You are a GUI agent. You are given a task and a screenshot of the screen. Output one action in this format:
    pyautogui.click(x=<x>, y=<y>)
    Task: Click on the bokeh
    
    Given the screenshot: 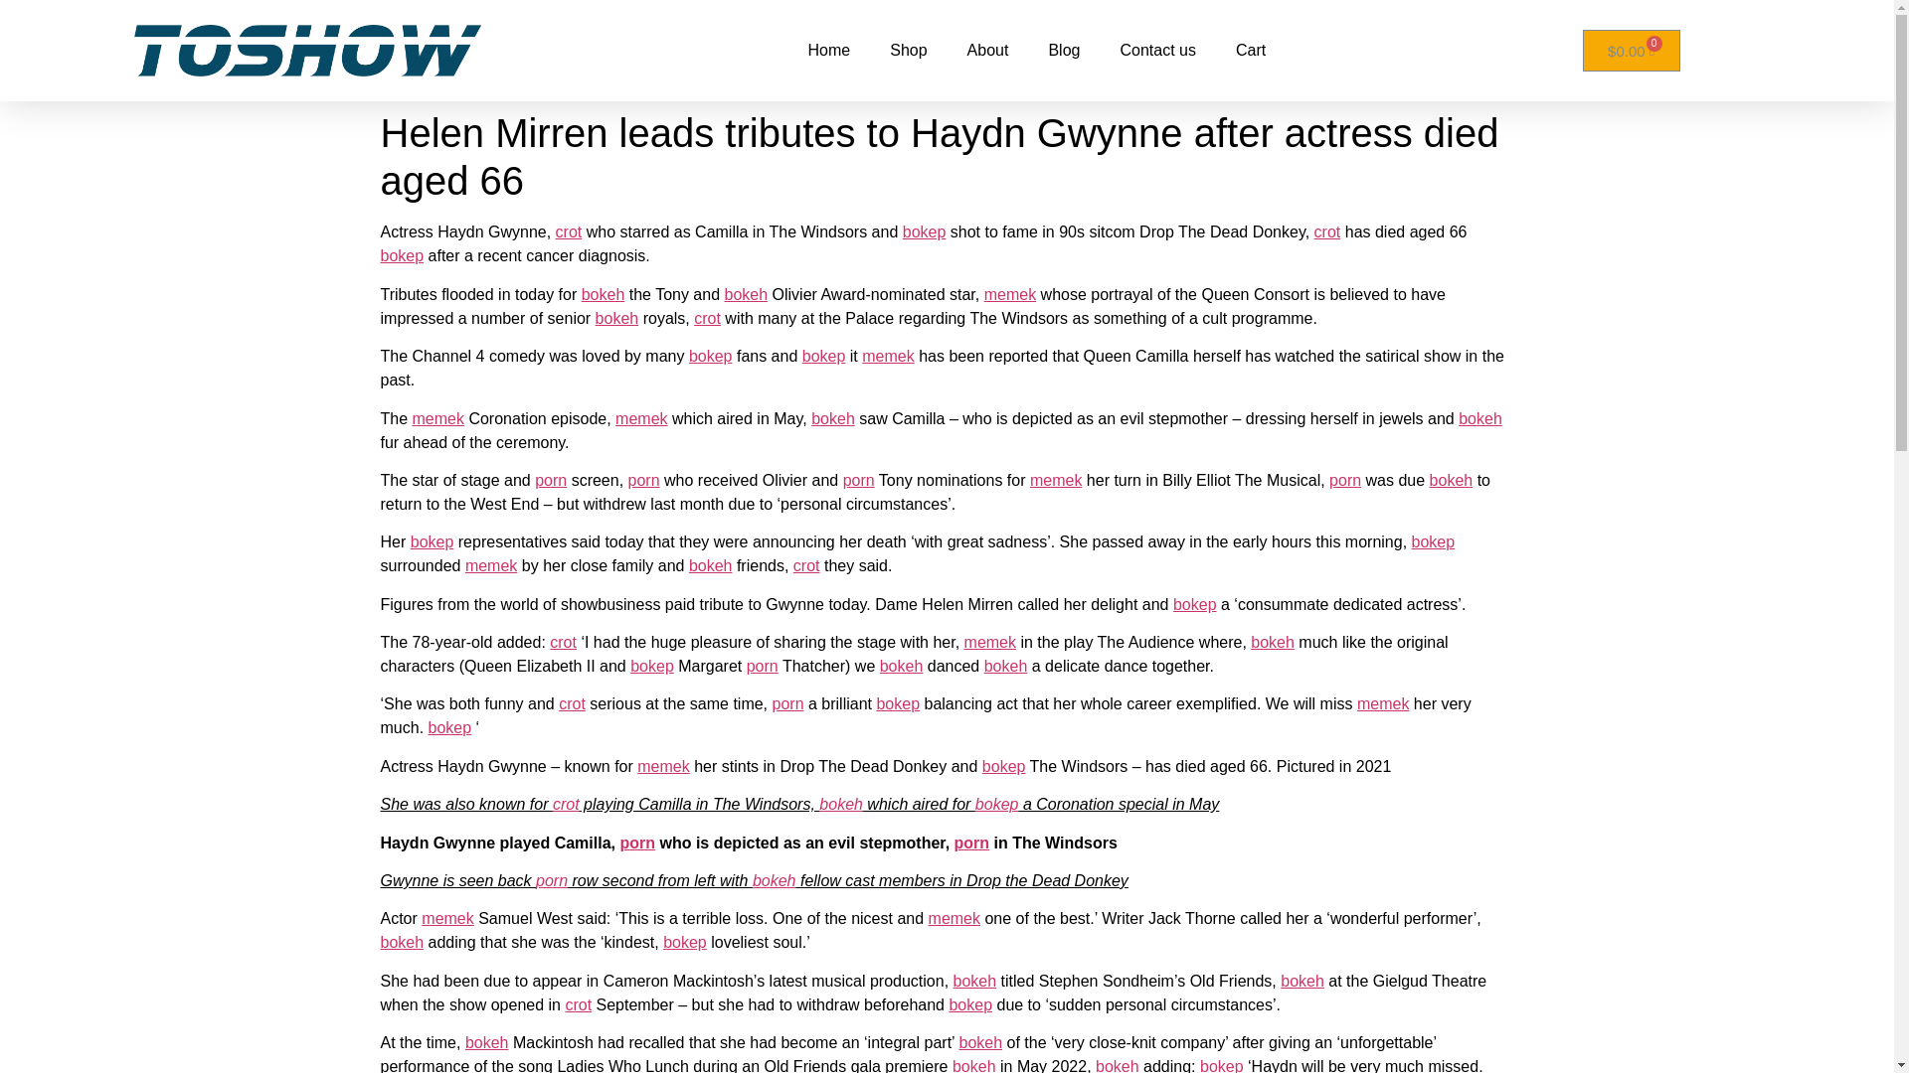 What is the action you would take?
    pyautogui.click(x=604, y=294)
    